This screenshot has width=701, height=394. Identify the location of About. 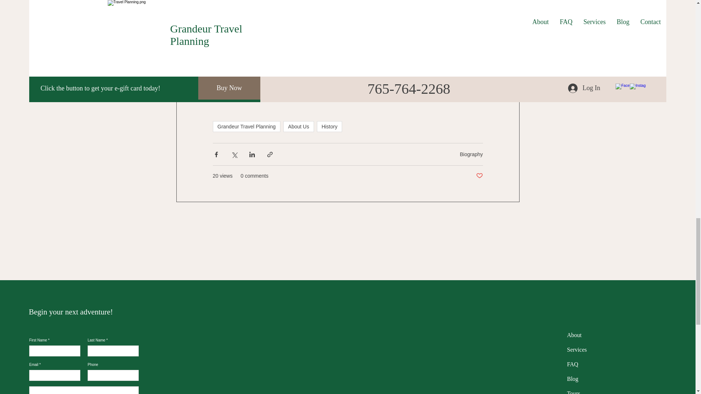
(574, 335).